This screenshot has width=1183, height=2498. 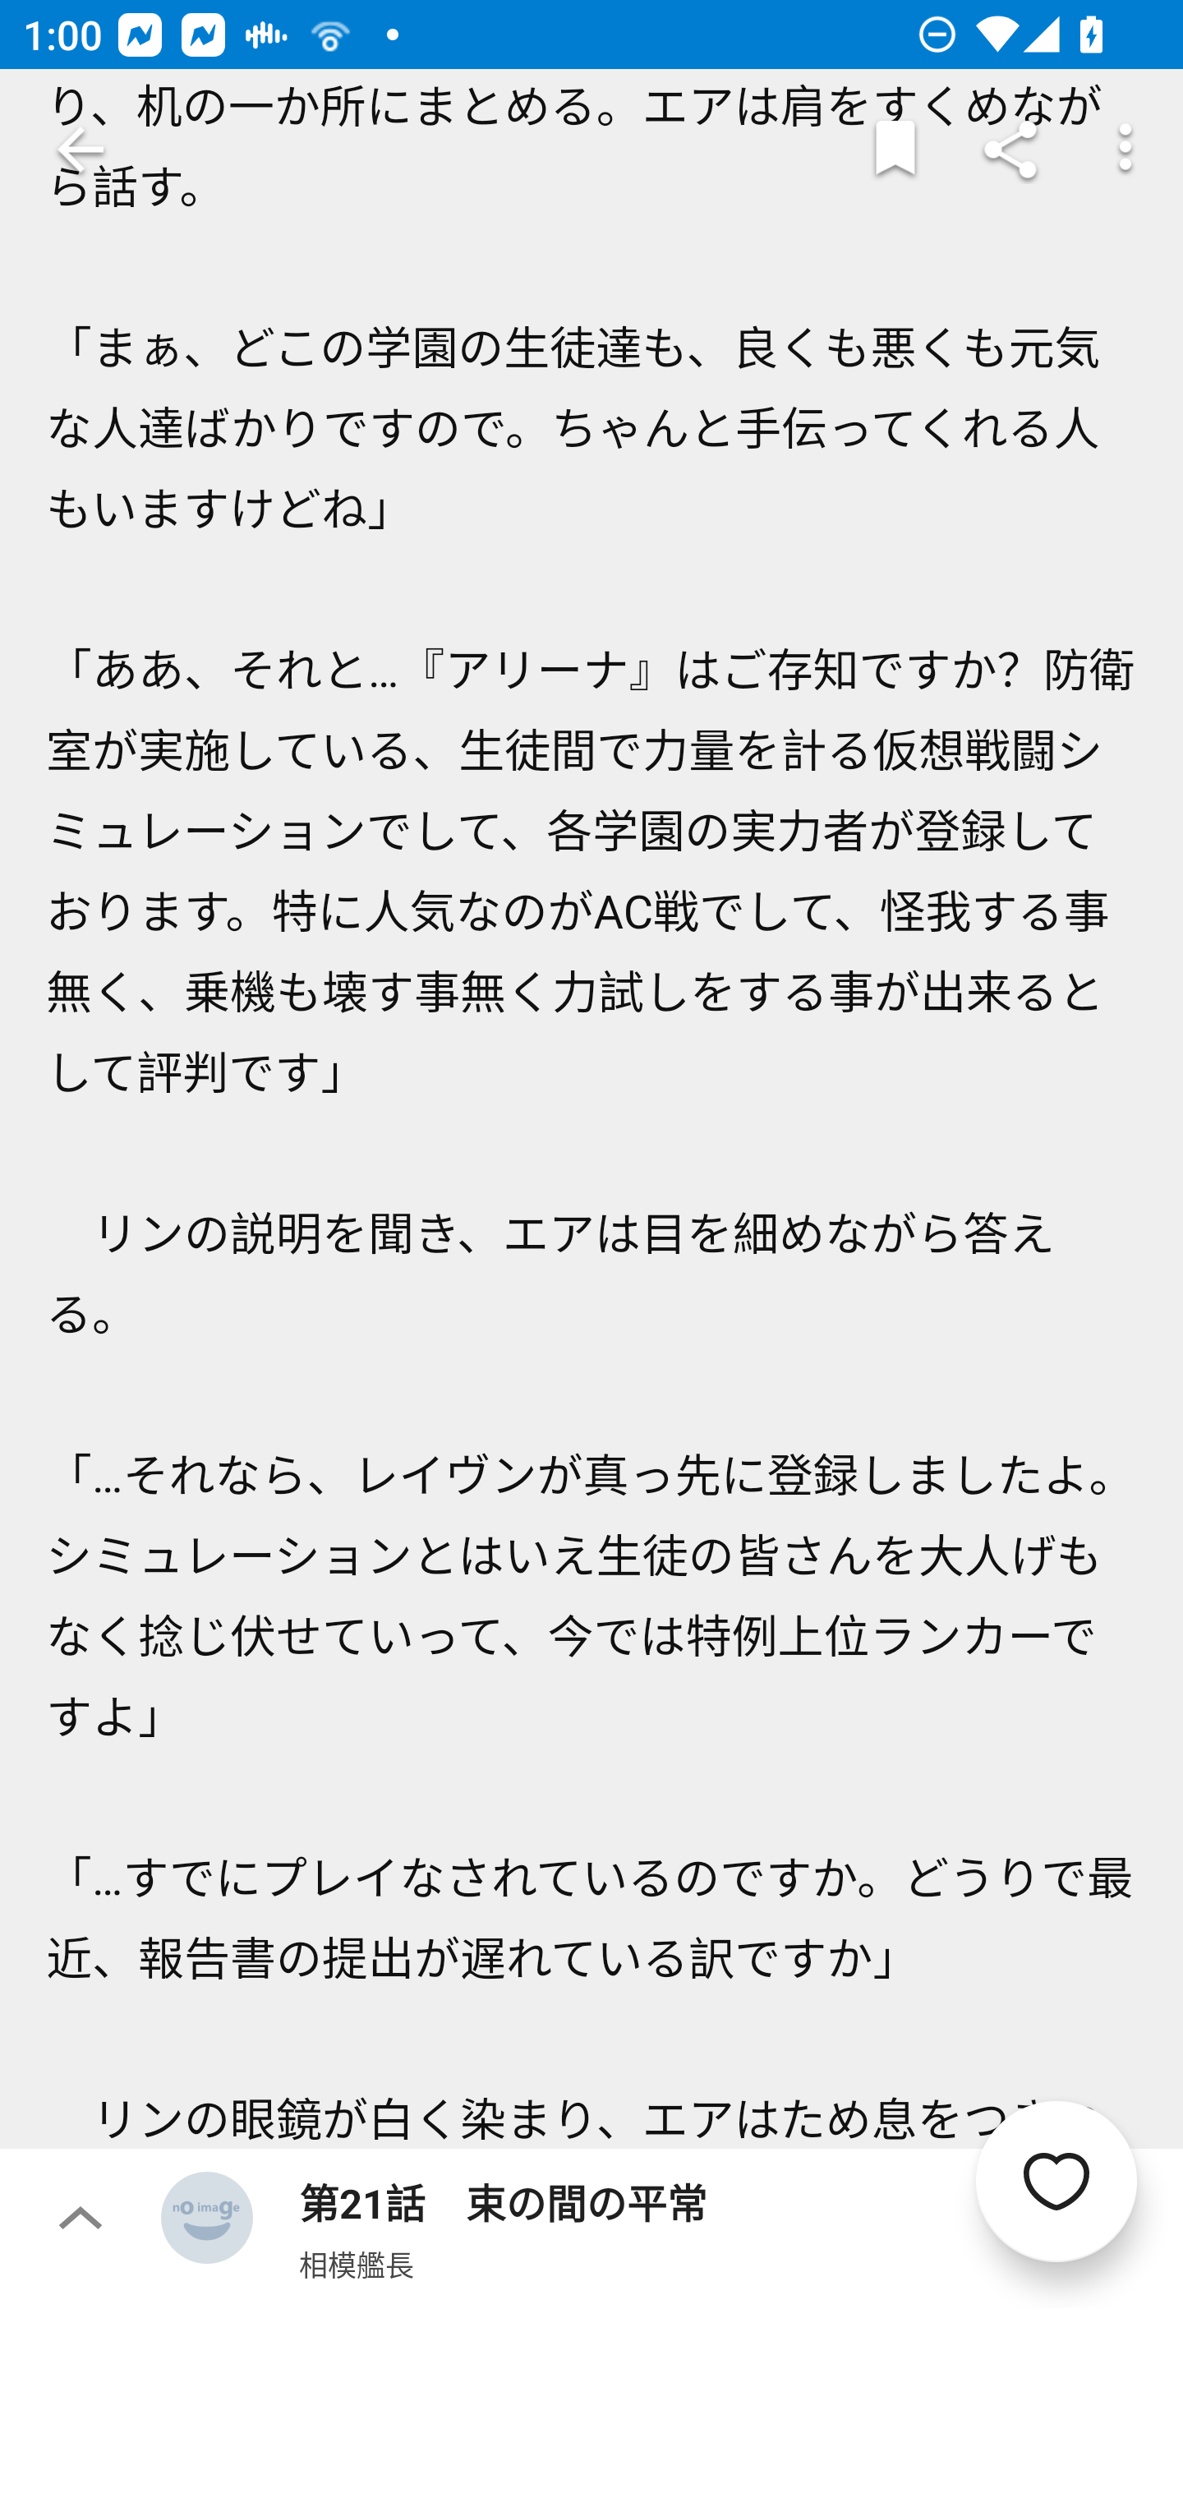 I want to click on More options, so click(x=1125, y=150).